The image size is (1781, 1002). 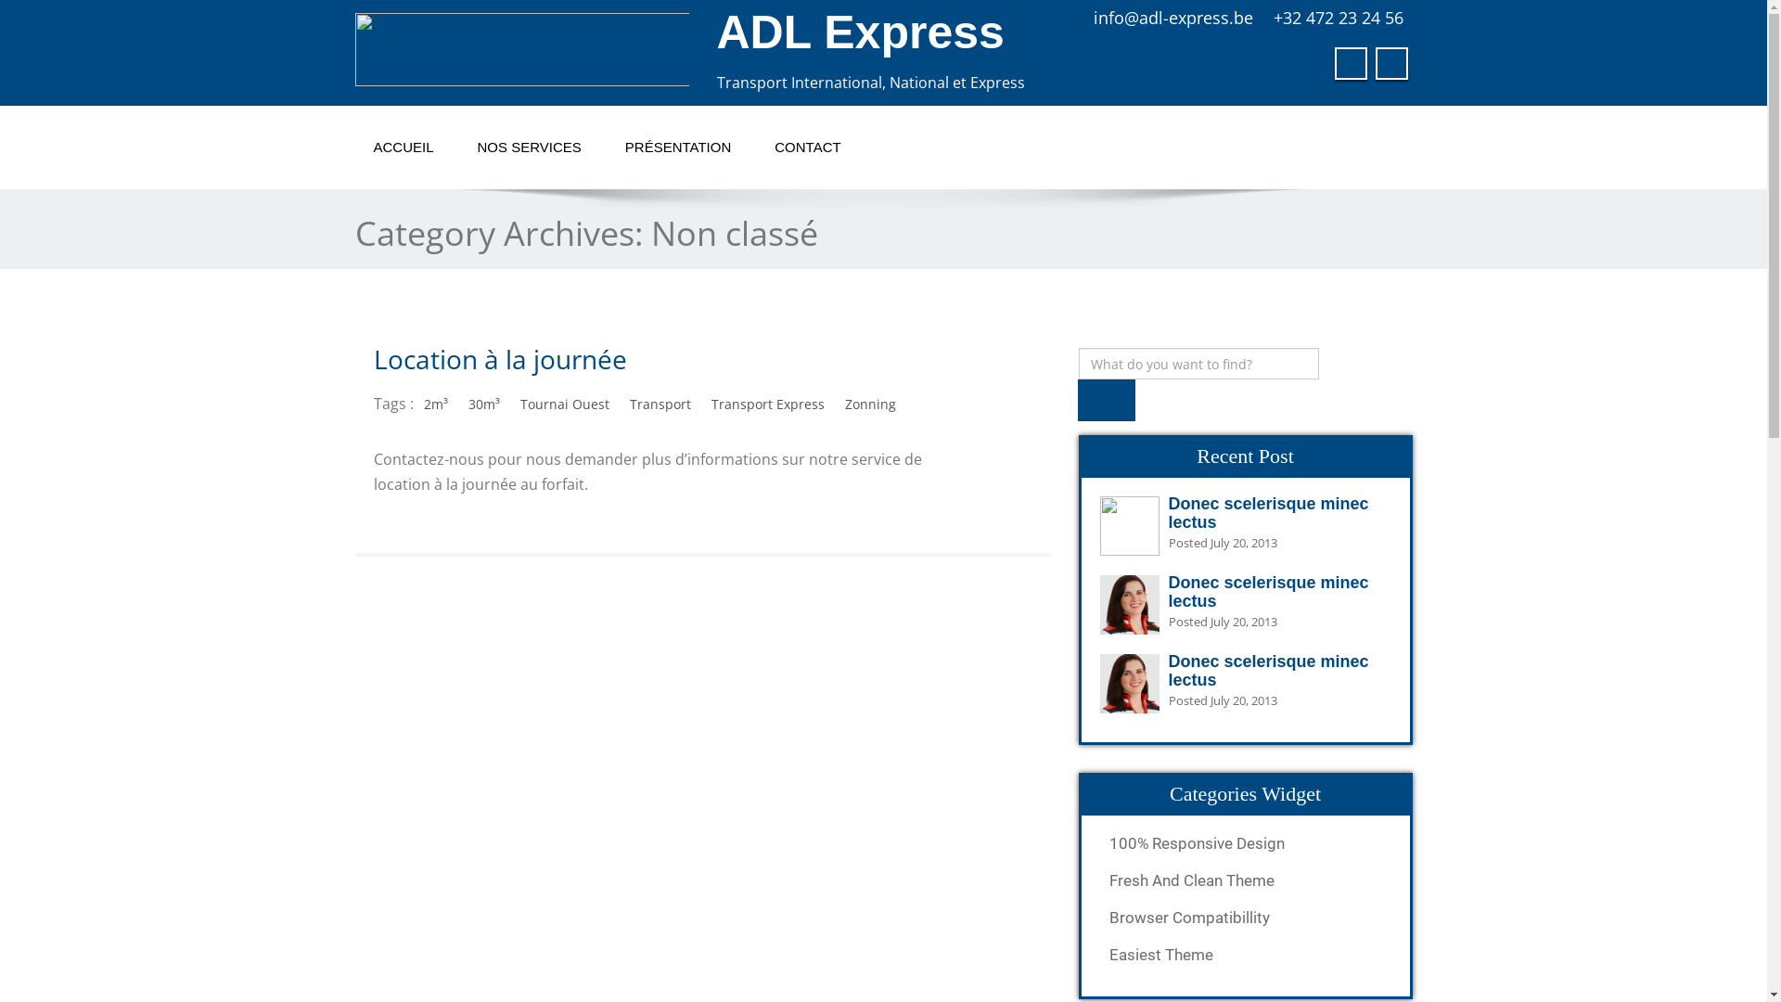 What do you see at coordinates (565, 405) in the screenshot?
I see `Tournai Ouest` at bounding box center [565, 405].